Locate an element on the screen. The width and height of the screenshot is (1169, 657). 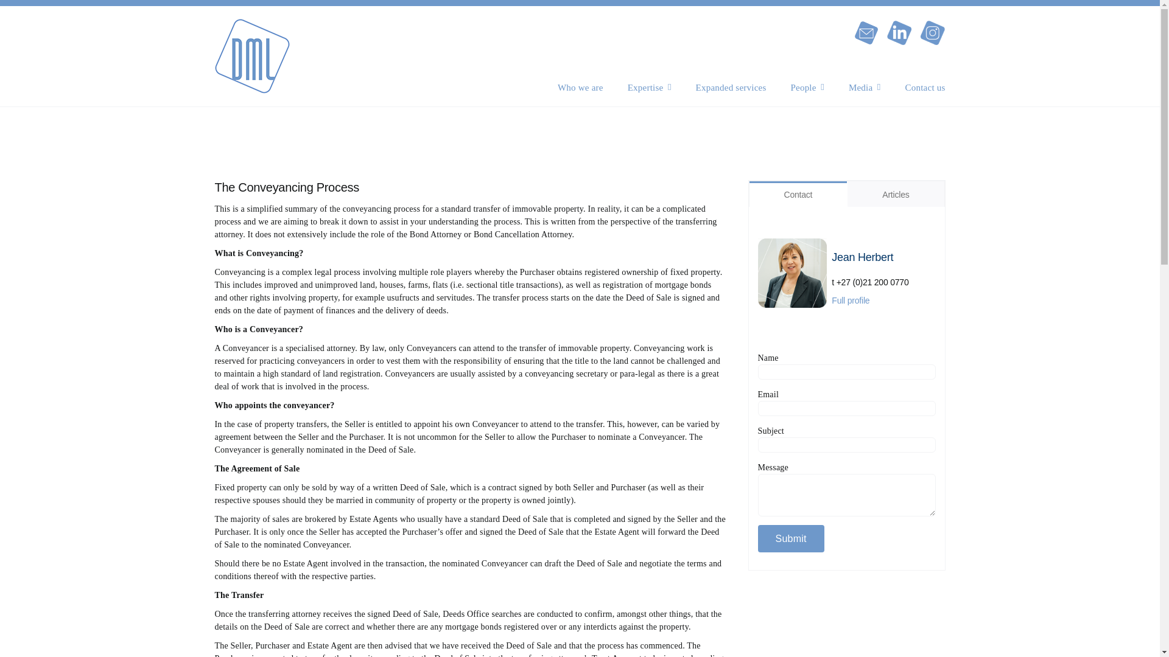
Expertise is located at coordinates (649, 87).